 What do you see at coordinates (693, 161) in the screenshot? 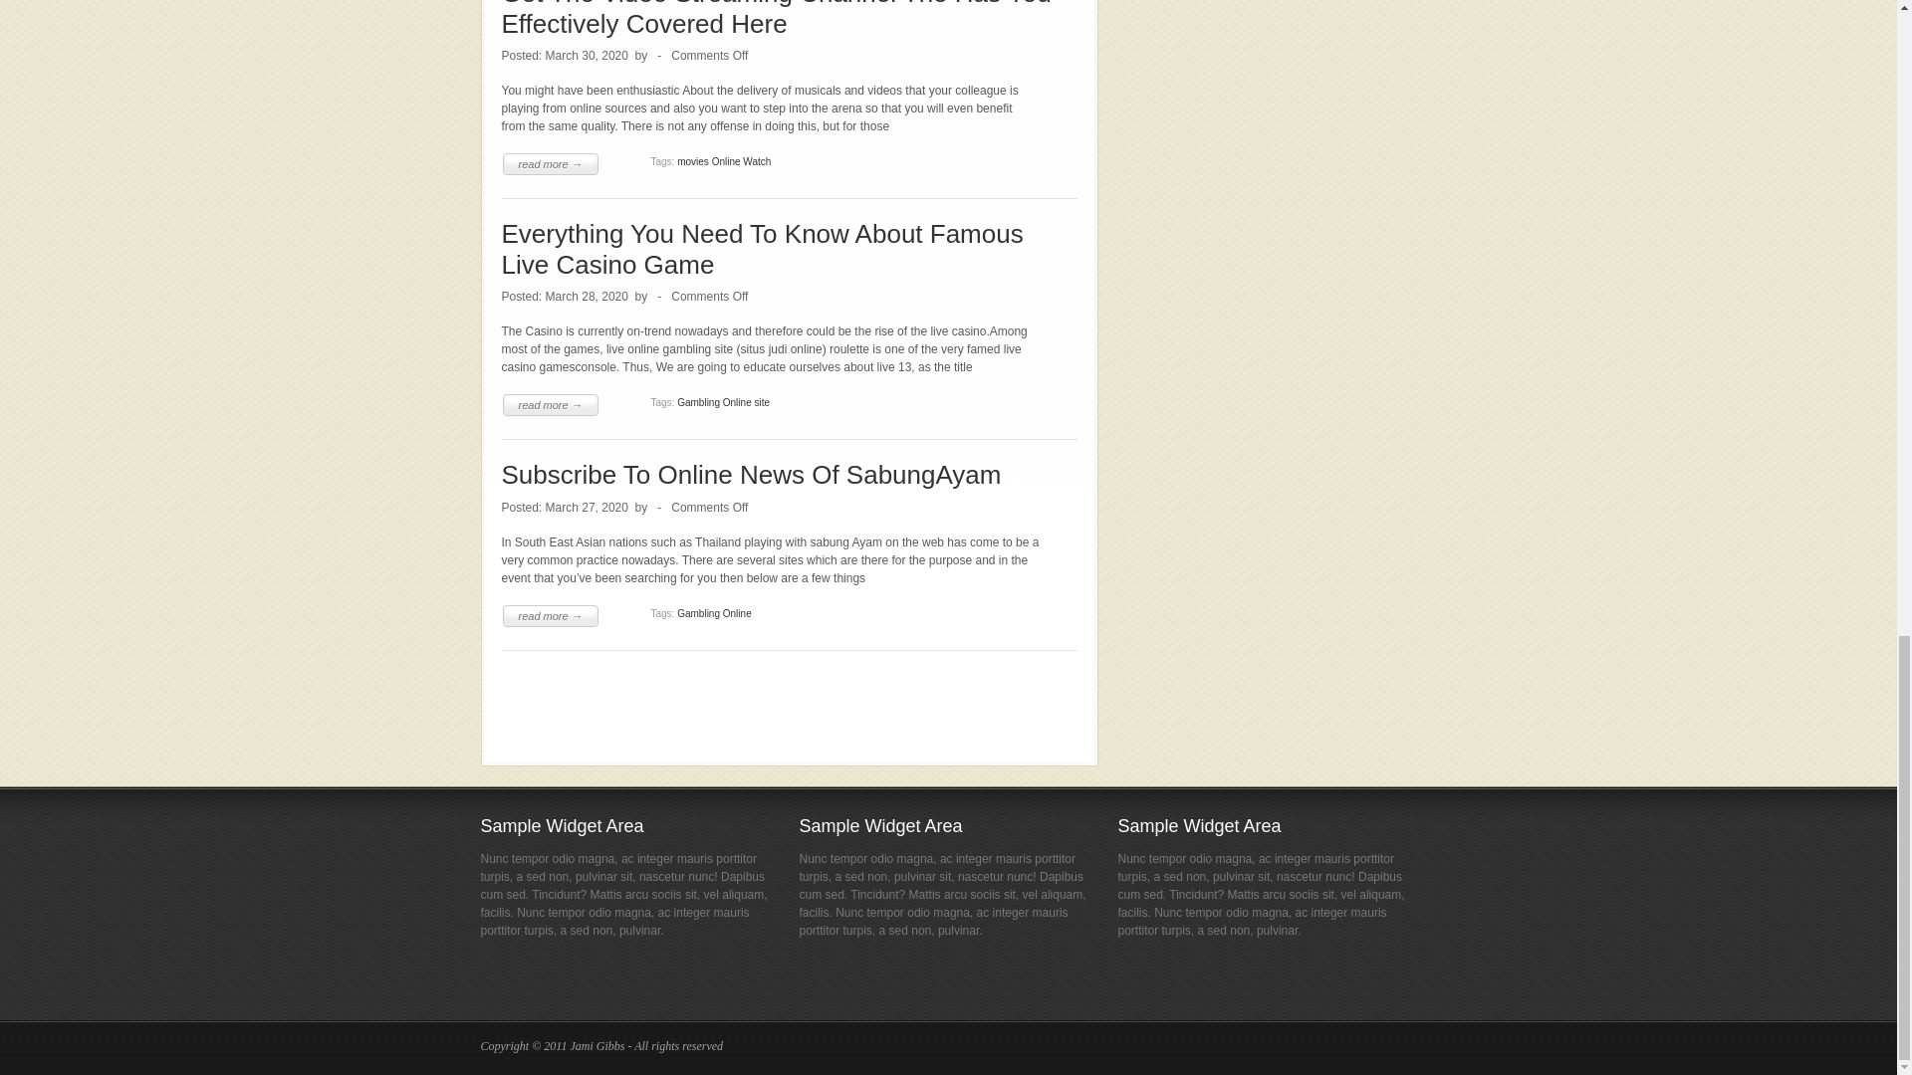
I see `movies` at bounding box center [693, 161].